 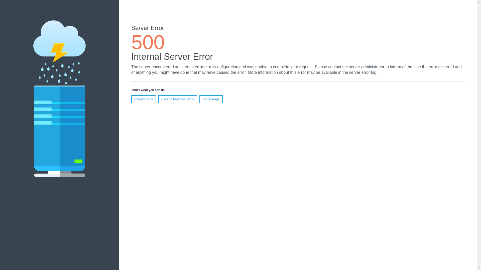 I want to click on Back to Previous Page, so click(x=178, y=99).